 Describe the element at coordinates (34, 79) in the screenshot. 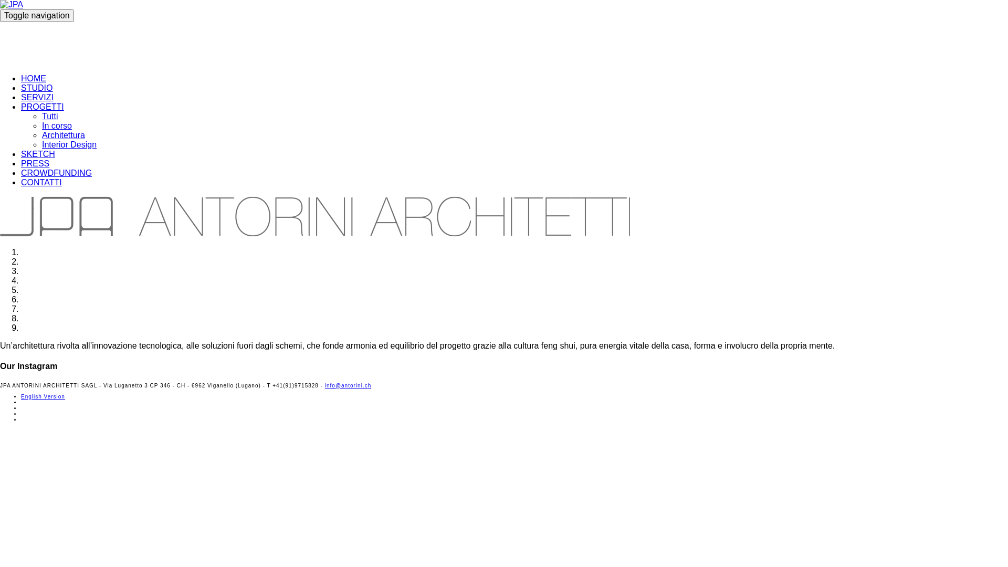

I see `HOME` at that location.